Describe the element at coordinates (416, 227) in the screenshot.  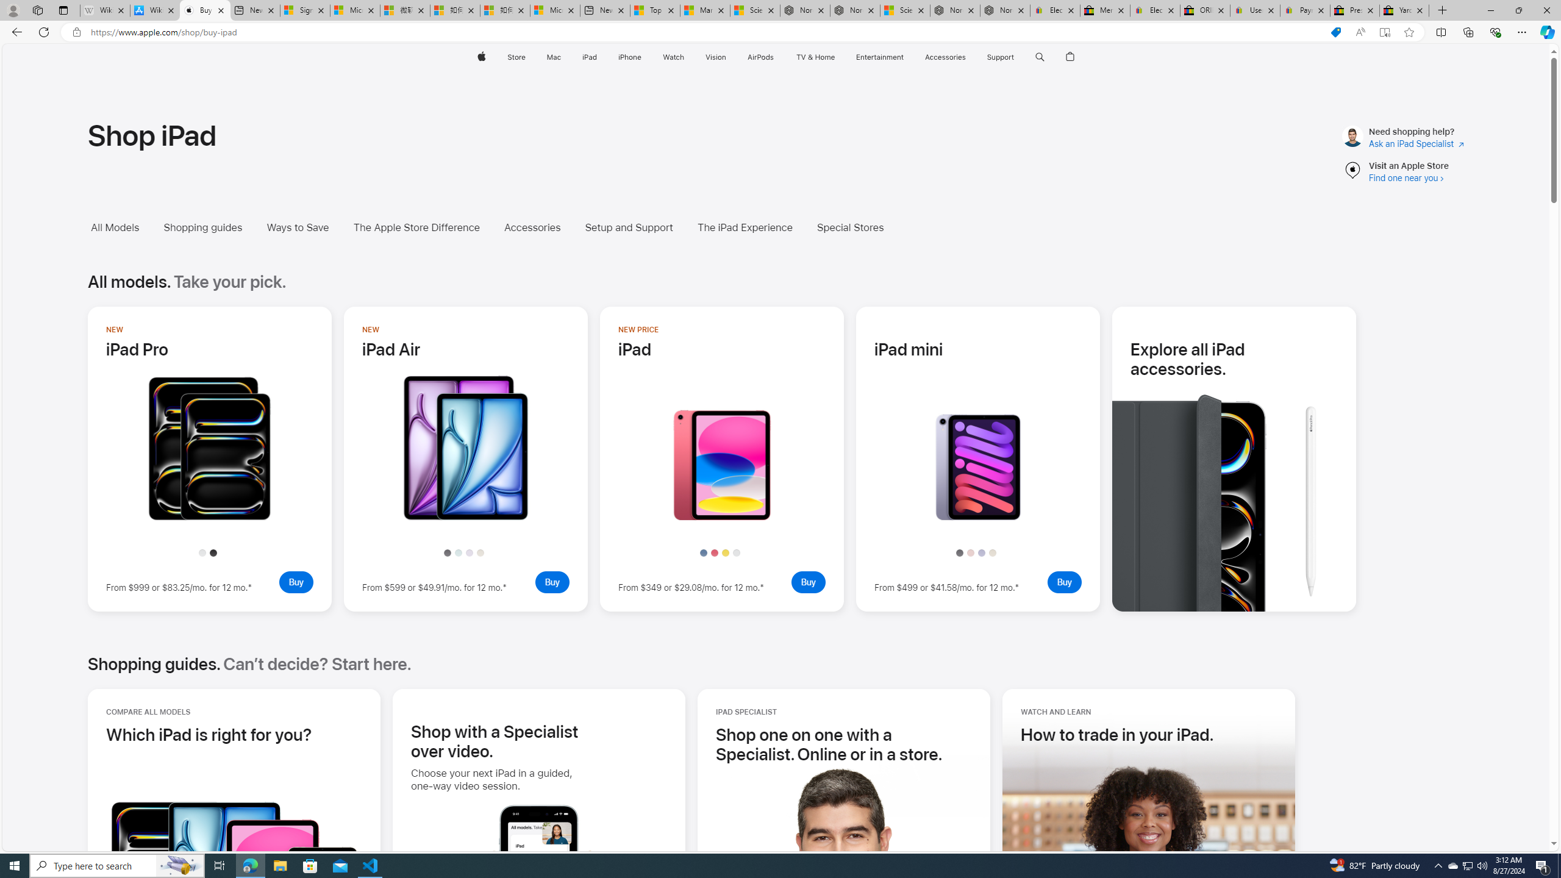
I see `The Apple Store Difference` at that location.